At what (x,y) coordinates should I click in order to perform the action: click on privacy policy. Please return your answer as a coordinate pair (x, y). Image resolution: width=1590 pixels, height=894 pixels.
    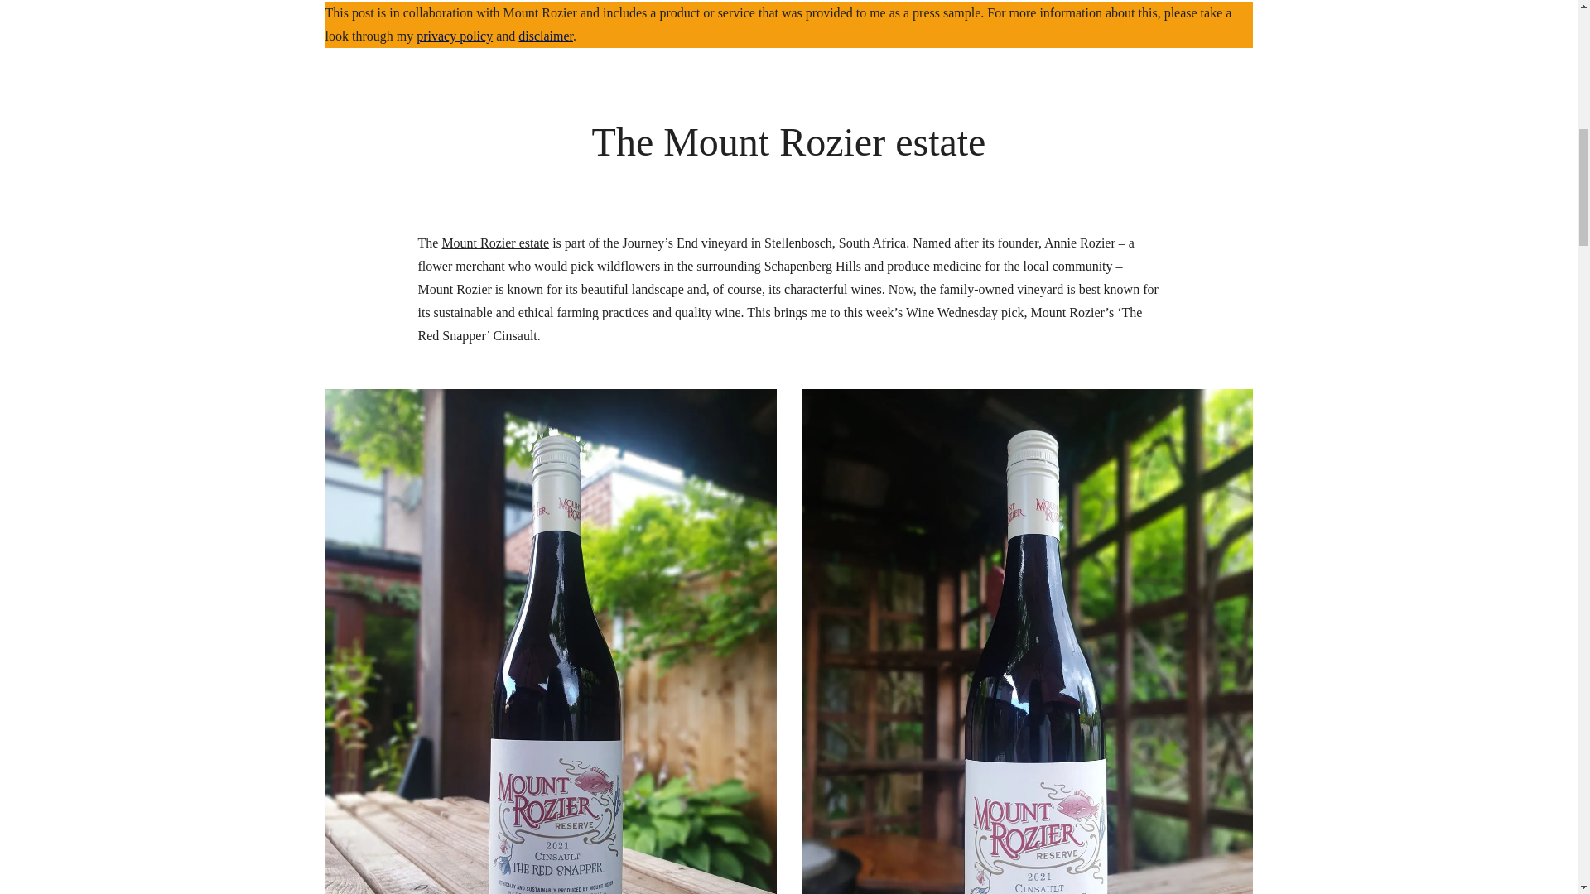
    Looking at the image, I should click on (455, 35).